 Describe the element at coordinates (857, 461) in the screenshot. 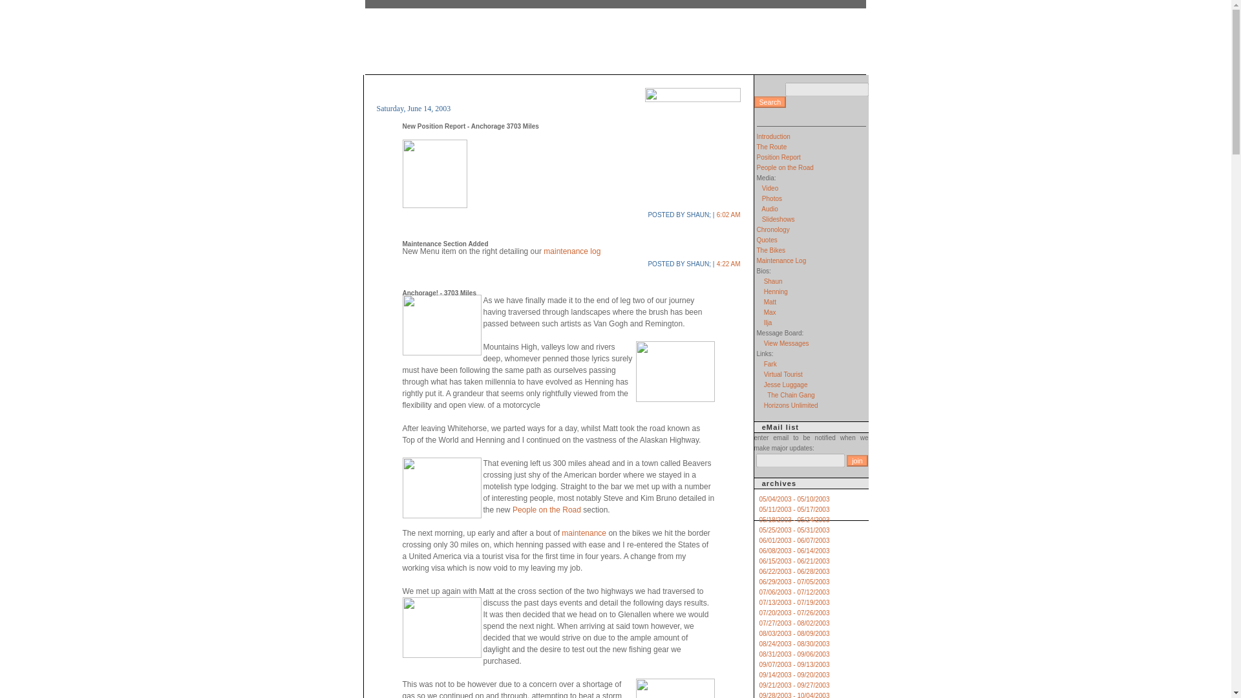

I see `join` at that location.